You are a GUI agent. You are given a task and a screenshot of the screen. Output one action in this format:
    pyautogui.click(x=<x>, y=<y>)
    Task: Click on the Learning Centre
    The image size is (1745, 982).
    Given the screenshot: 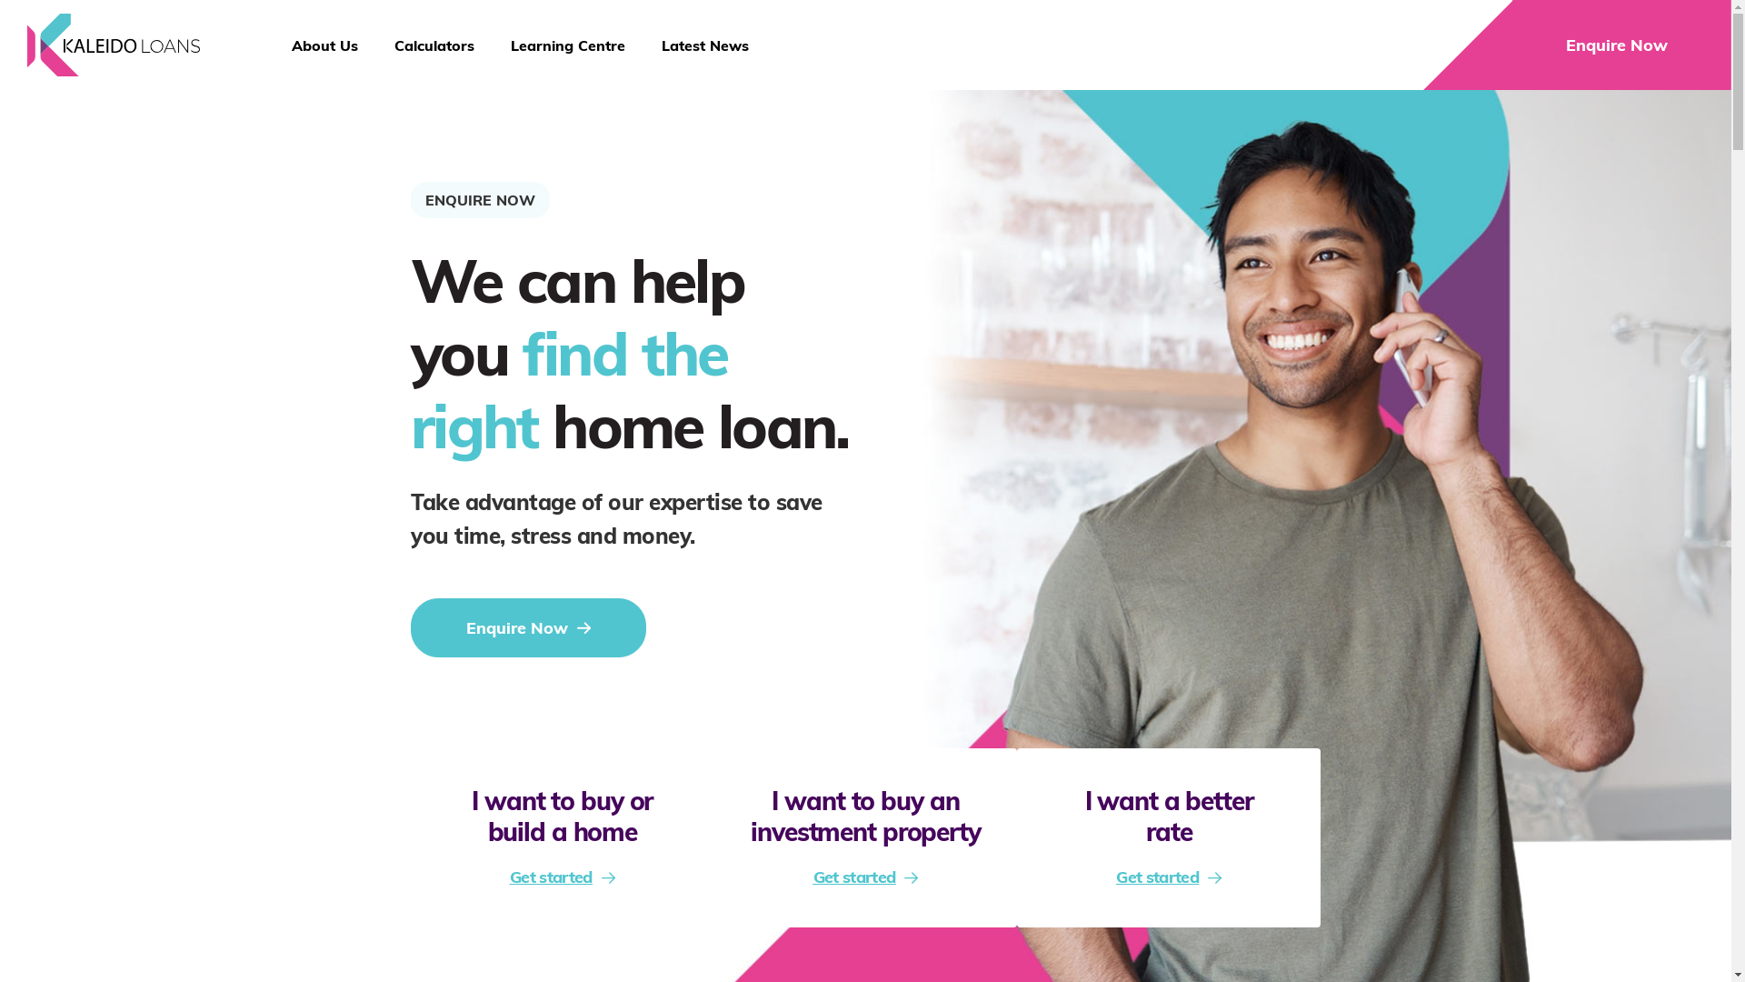 What is the action you would take?
    pyautogui.click(x=568, y=45)
    